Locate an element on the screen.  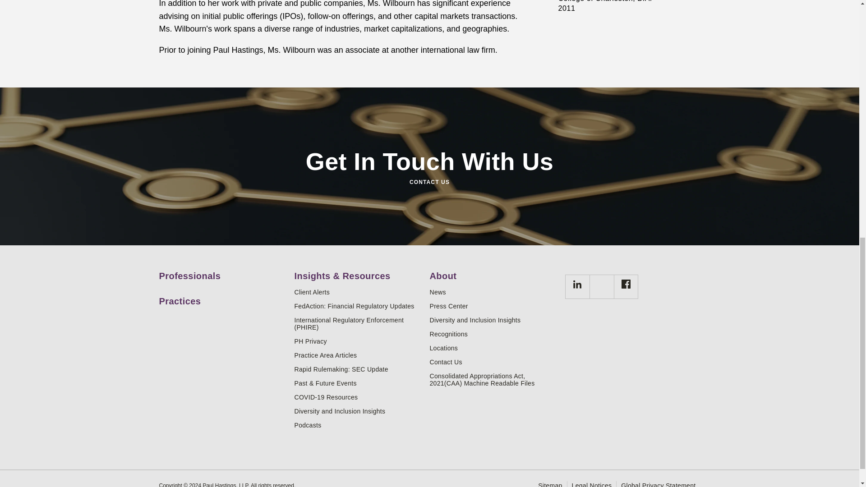
News is located at coordinates (493, 292).